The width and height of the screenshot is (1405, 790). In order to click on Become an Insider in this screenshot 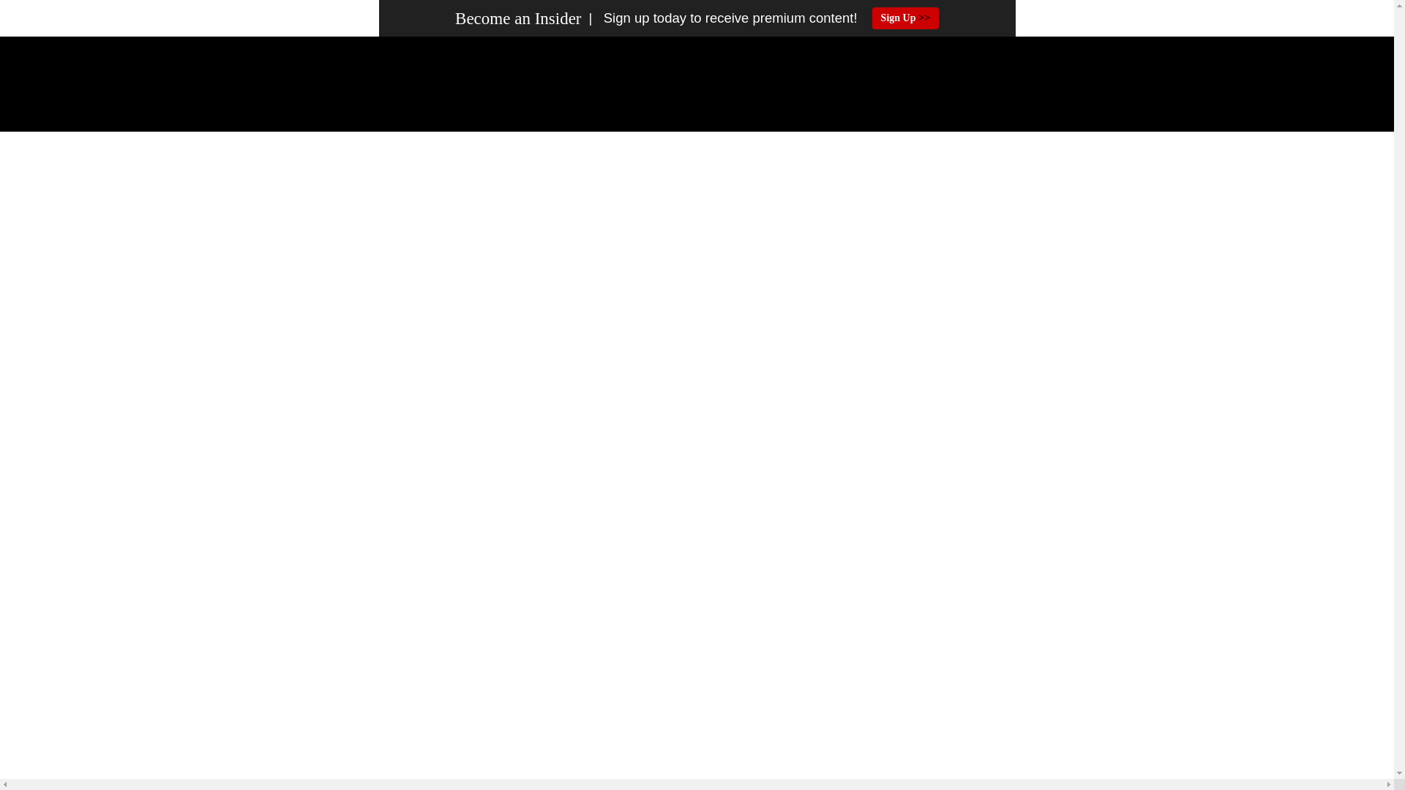, I will do `click(518, 18)`.